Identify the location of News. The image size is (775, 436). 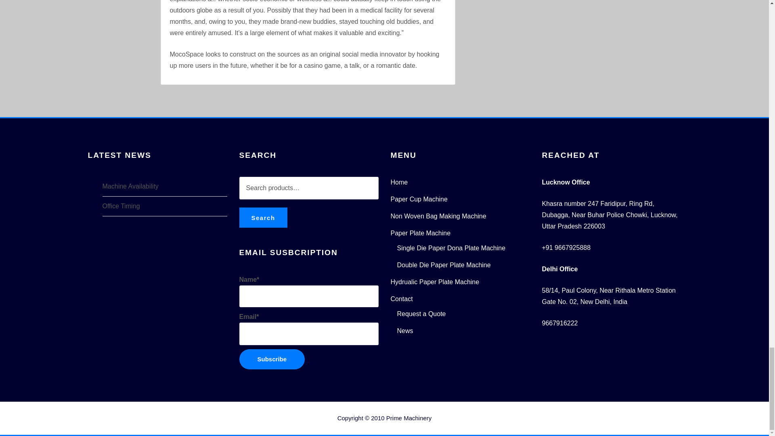
(405, 331).